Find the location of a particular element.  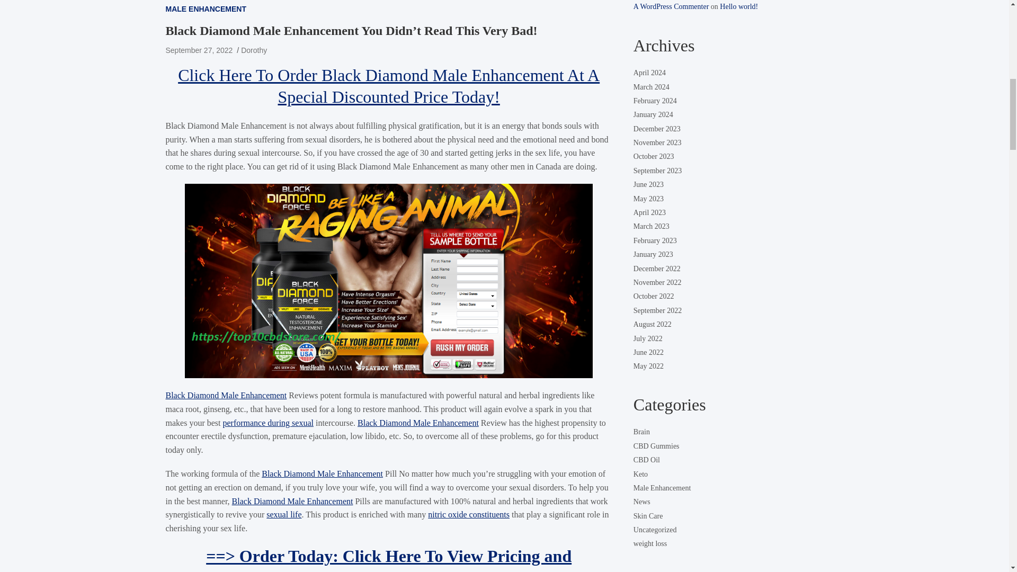

performance during sexual is located at coordinates (268, 423).